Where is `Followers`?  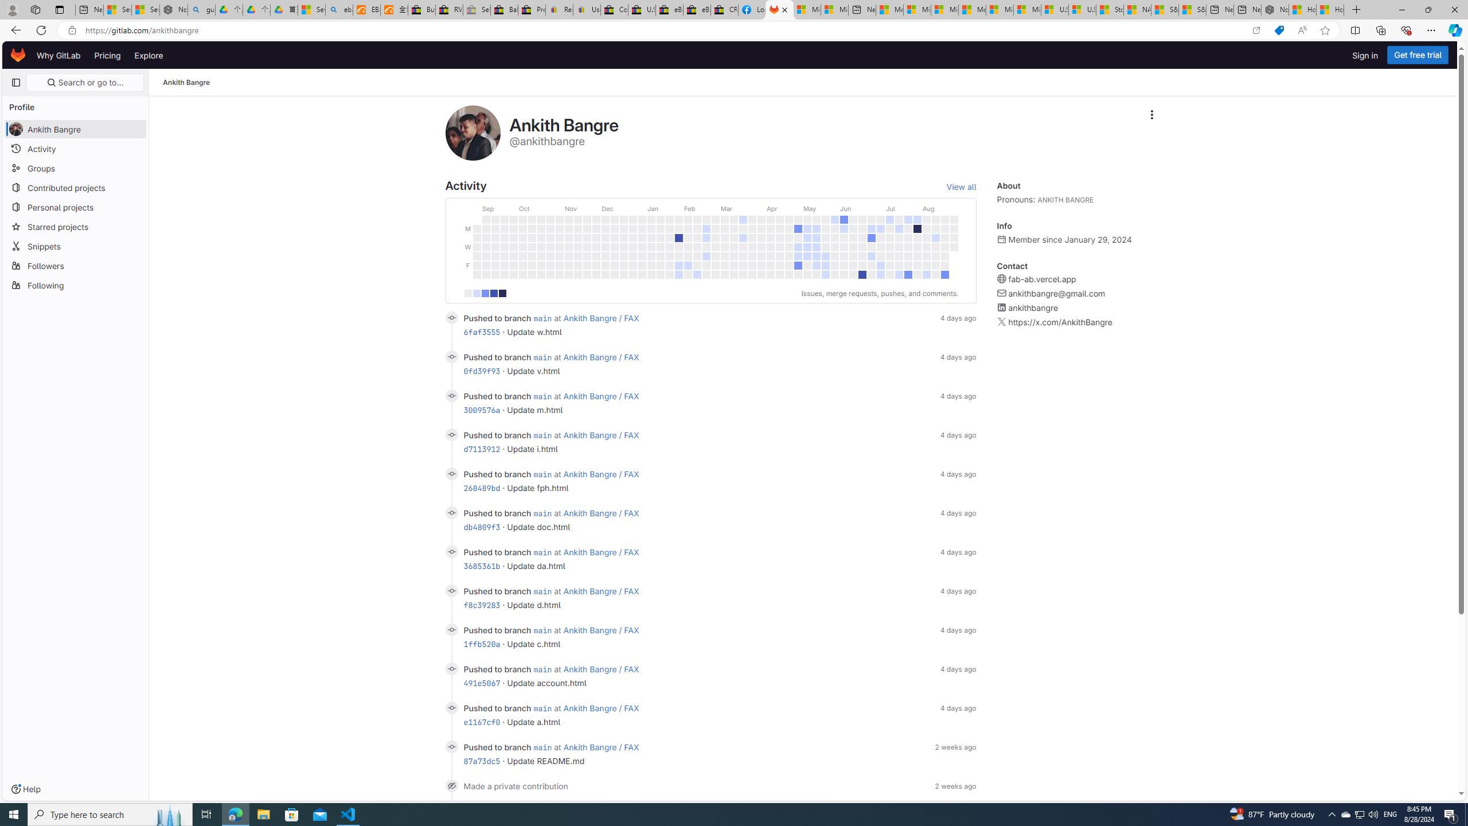
Followers is located at coordinates (76, 265).